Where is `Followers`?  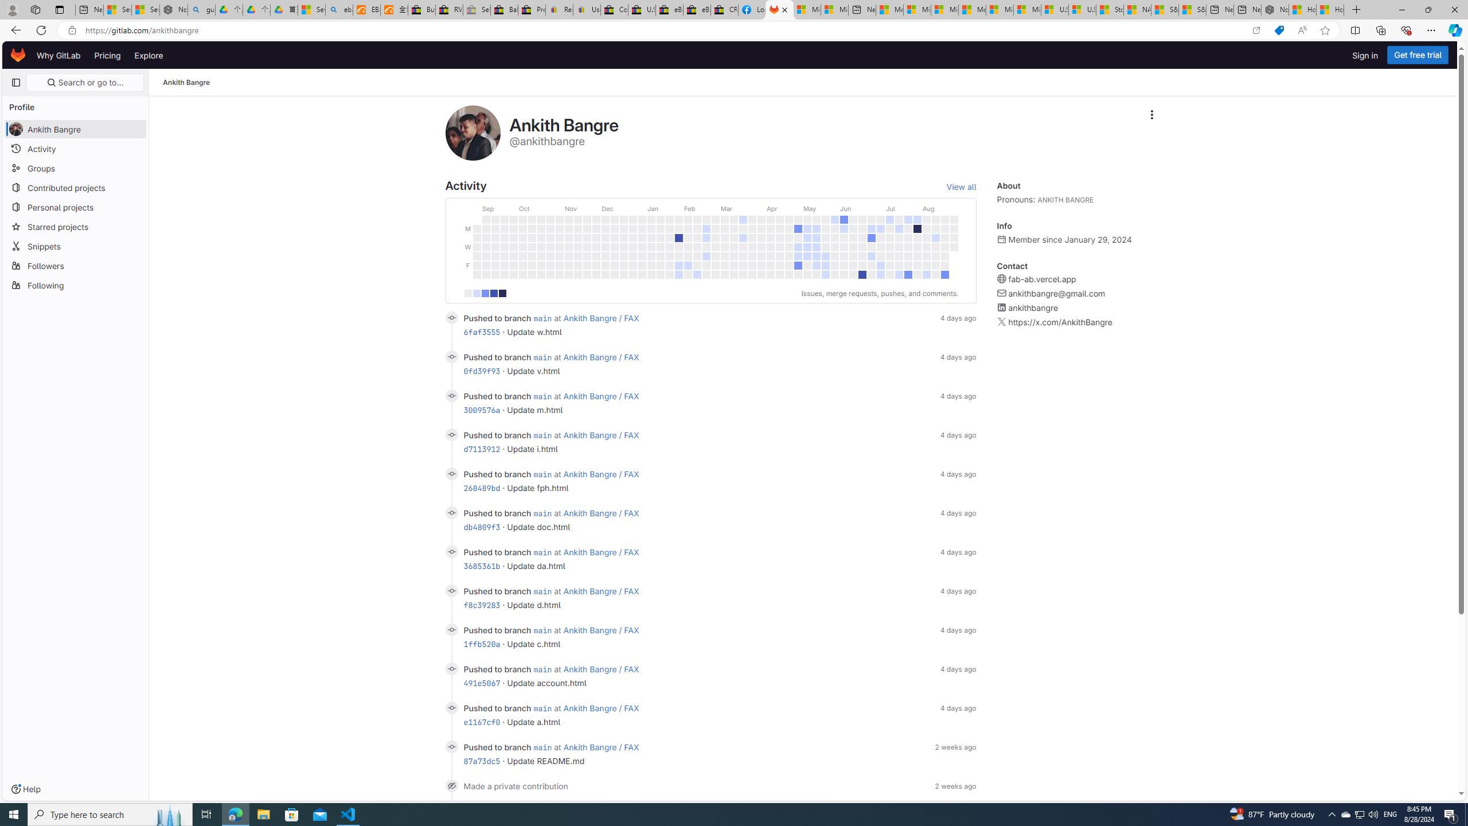
Followers is located at coordinates (76, 265).